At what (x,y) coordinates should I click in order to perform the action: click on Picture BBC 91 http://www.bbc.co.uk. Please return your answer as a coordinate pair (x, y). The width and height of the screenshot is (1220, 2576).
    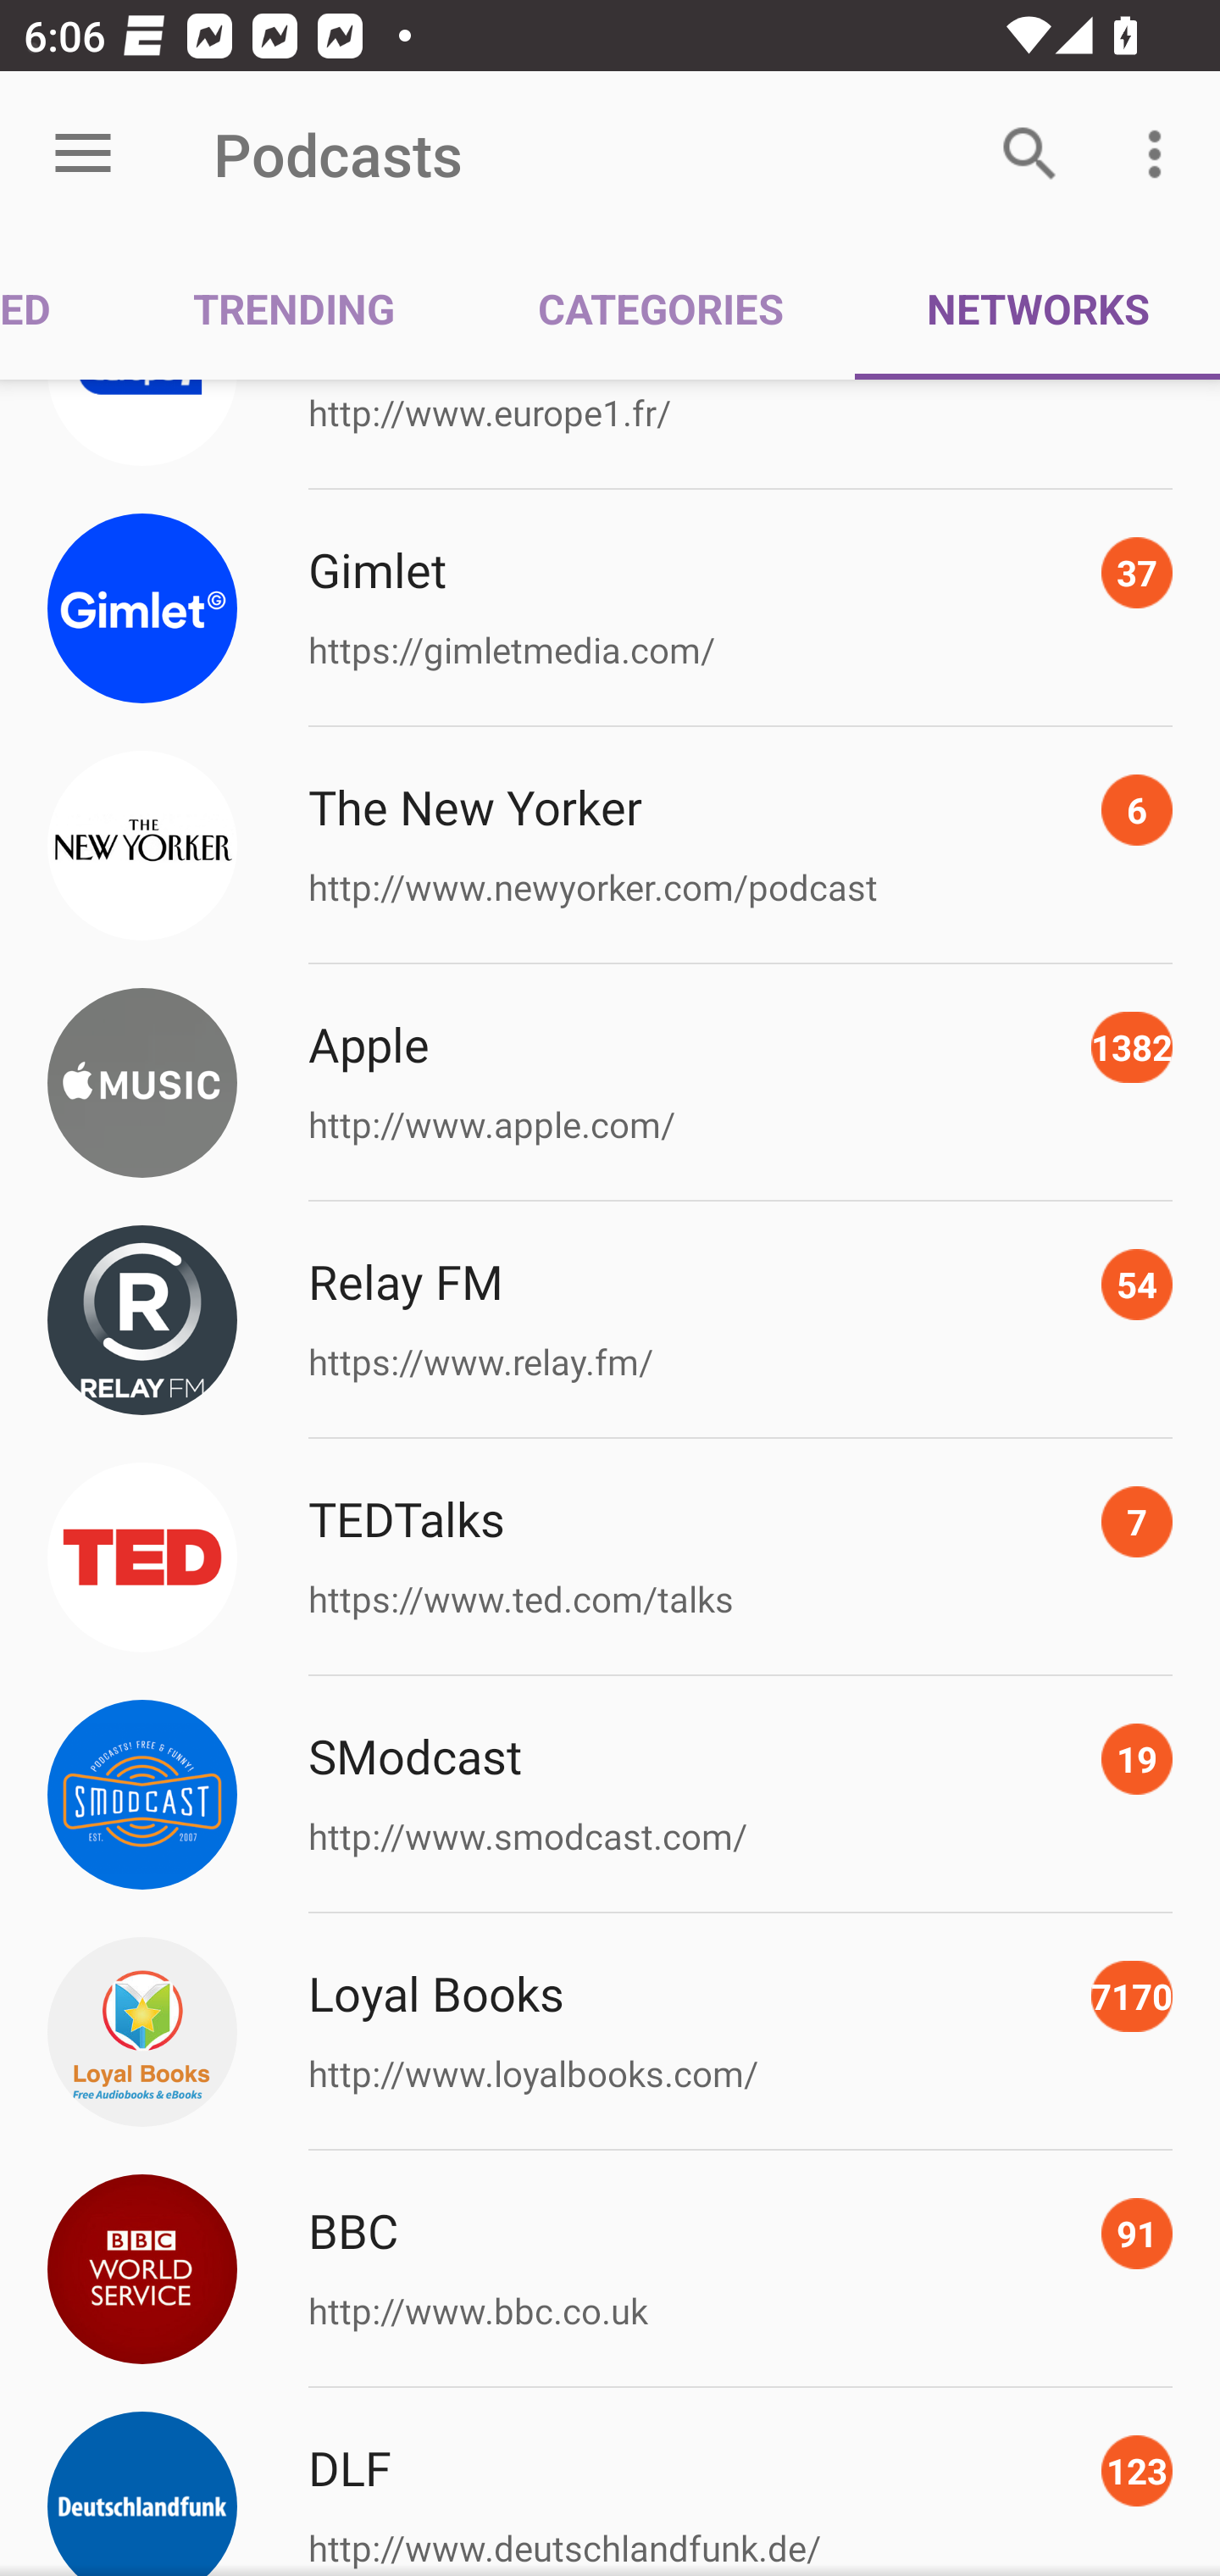
    Looking at the image, I should click on (610, 2269).